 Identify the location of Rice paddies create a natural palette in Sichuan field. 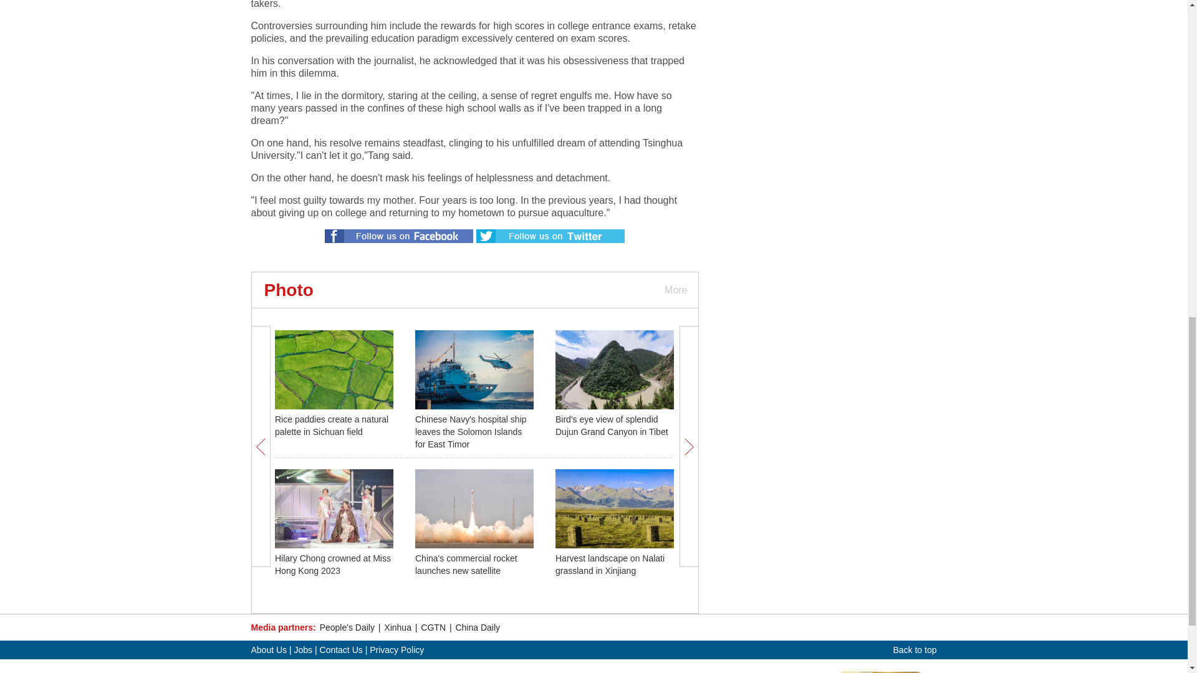
(332, 425).